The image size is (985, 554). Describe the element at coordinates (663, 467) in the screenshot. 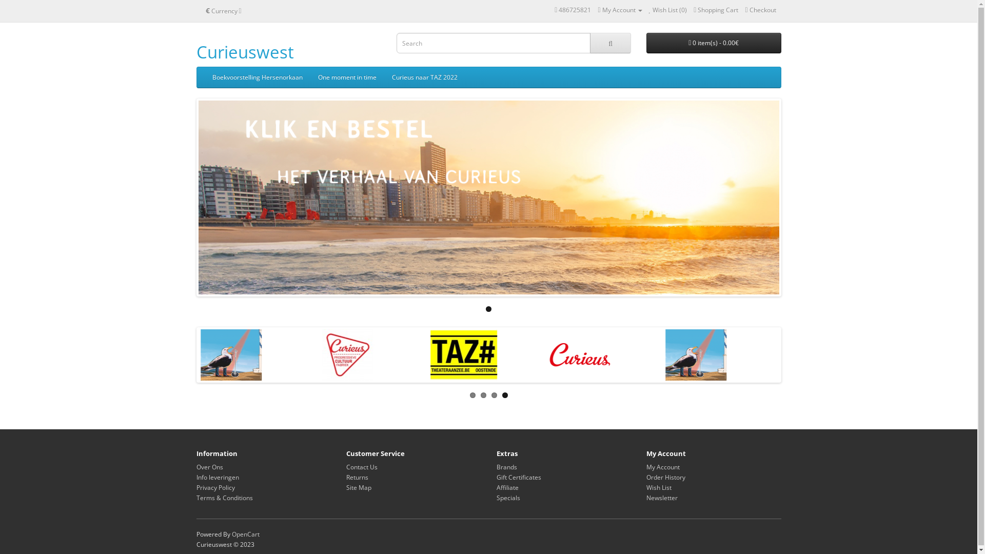

I see `My Account` at that location.